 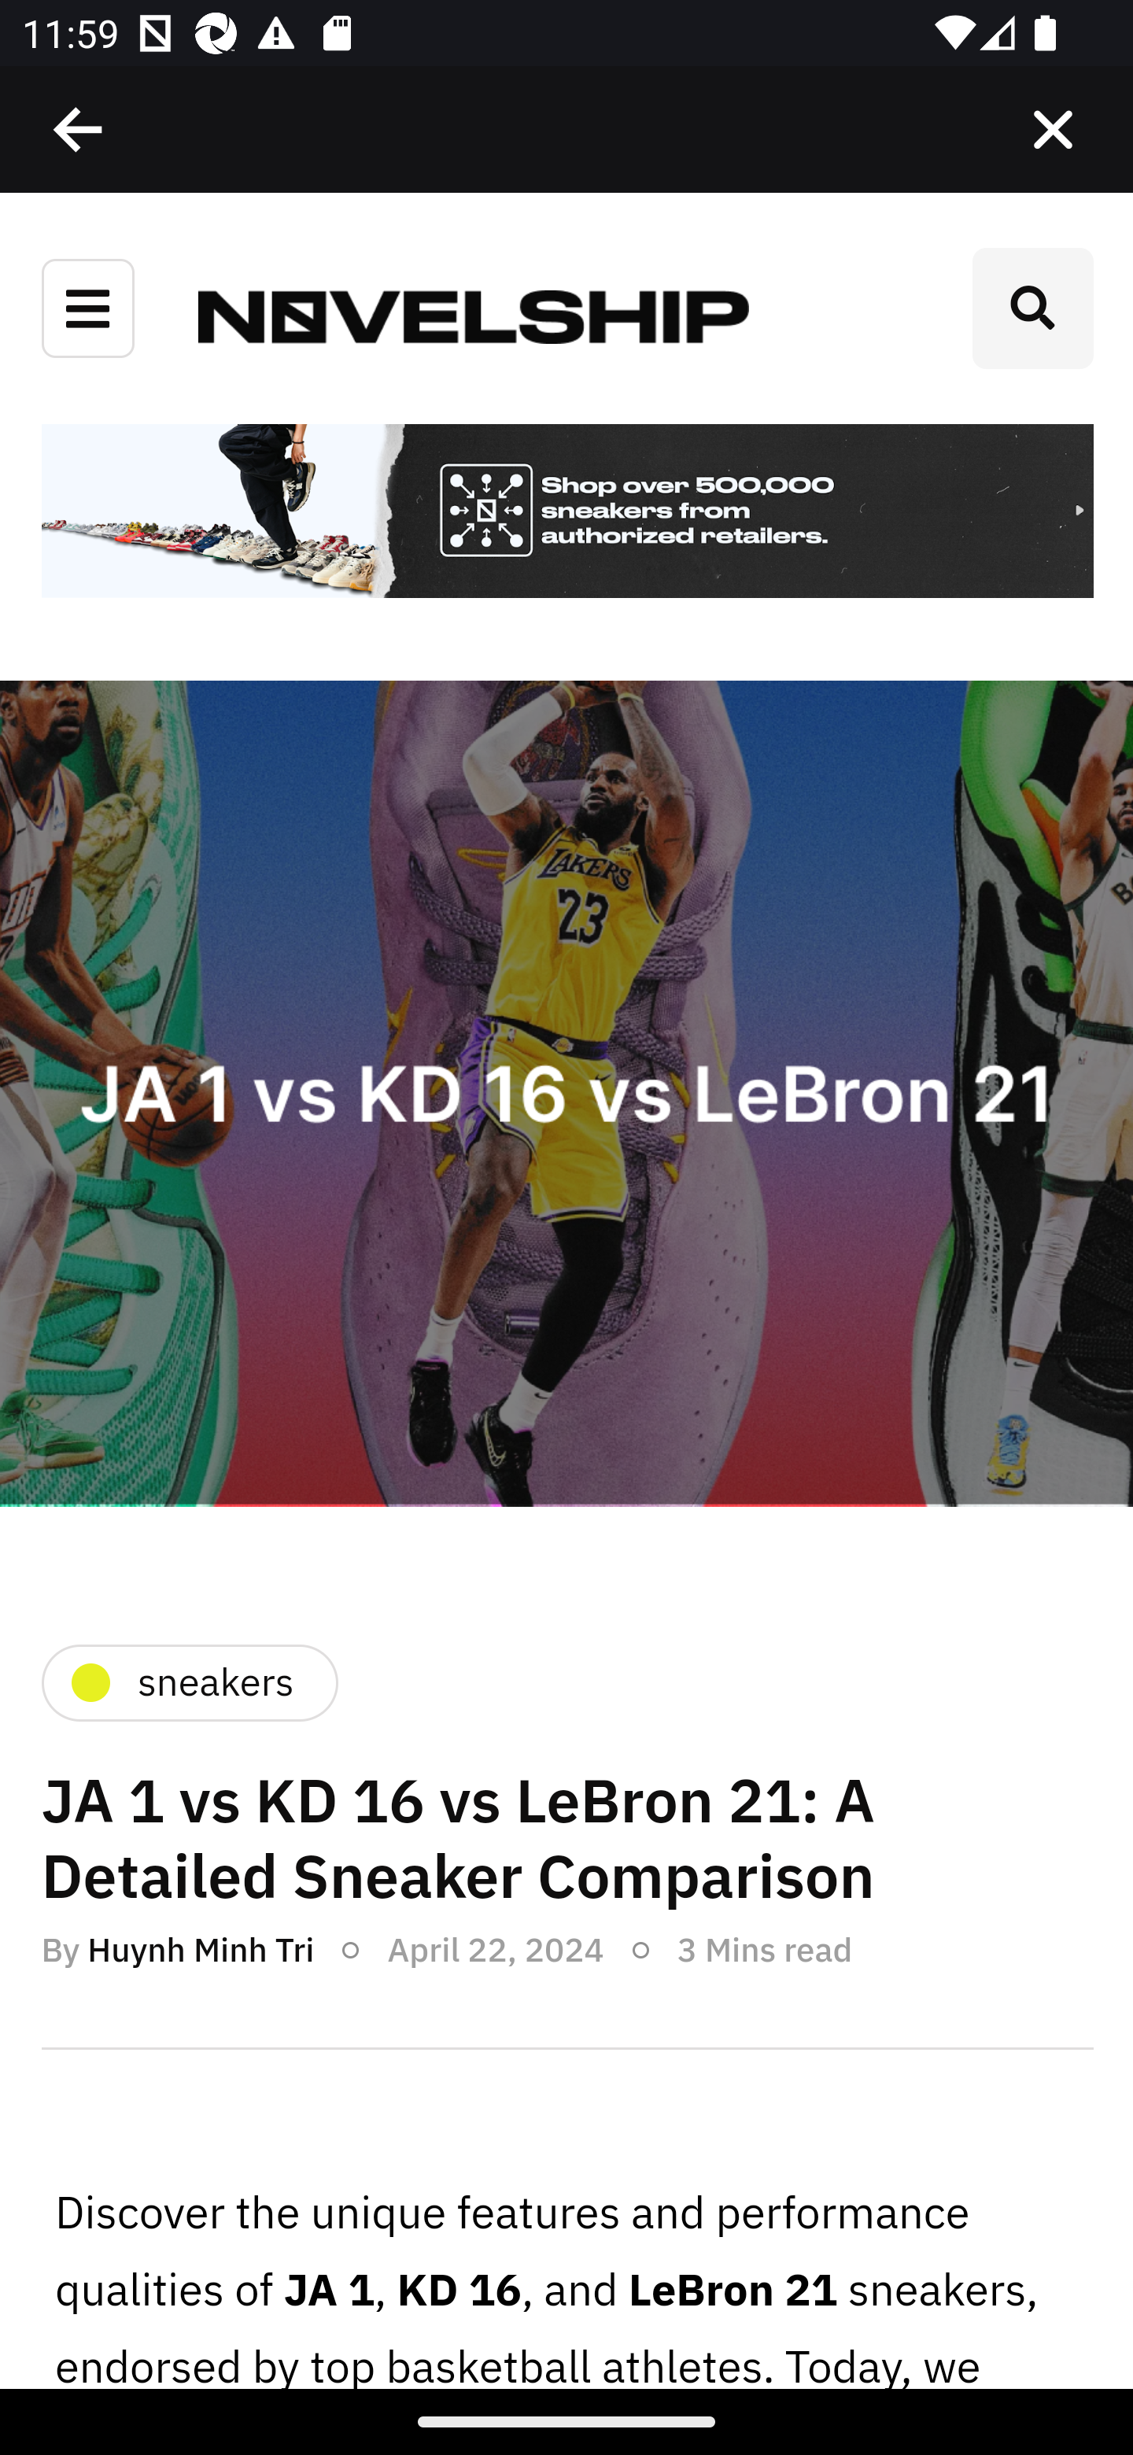 What do you see at coordinates (188, 1682) in the screenshot?
I see `sneakers` at bounding box center [188, 1682].